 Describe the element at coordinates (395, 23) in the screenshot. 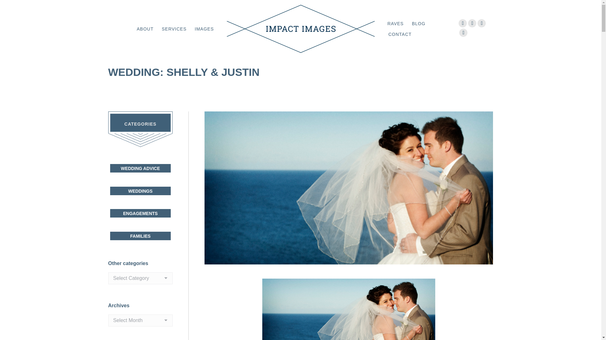

I see `RAVES` at that location.